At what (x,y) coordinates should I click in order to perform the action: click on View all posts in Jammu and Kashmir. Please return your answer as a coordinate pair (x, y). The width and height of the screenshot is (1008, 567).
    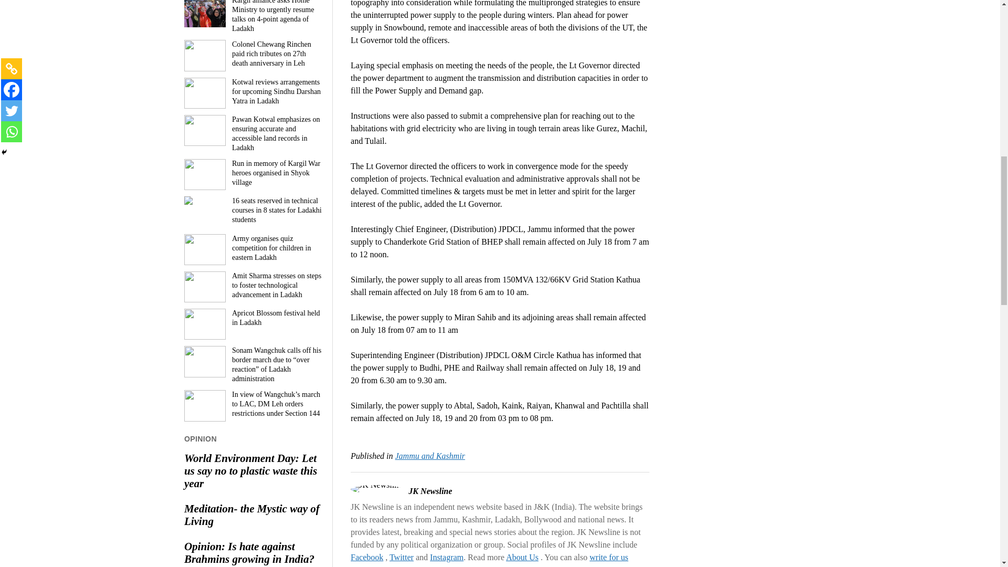
    Looking at the image, I should click on (429, 456).